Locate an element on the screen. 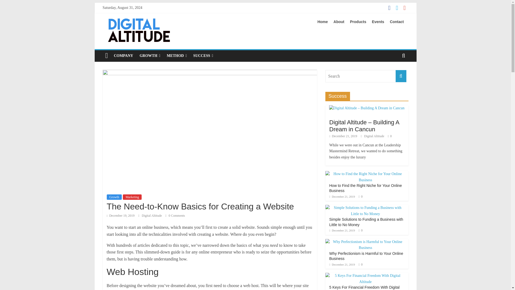  9:14 am is located at coordinates (342, 196).